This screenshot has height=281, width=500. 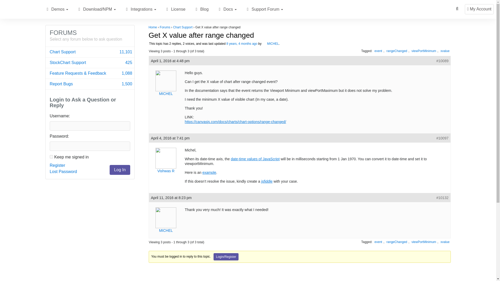 I want to click on CanvasJS, so click(x=20, y=9).